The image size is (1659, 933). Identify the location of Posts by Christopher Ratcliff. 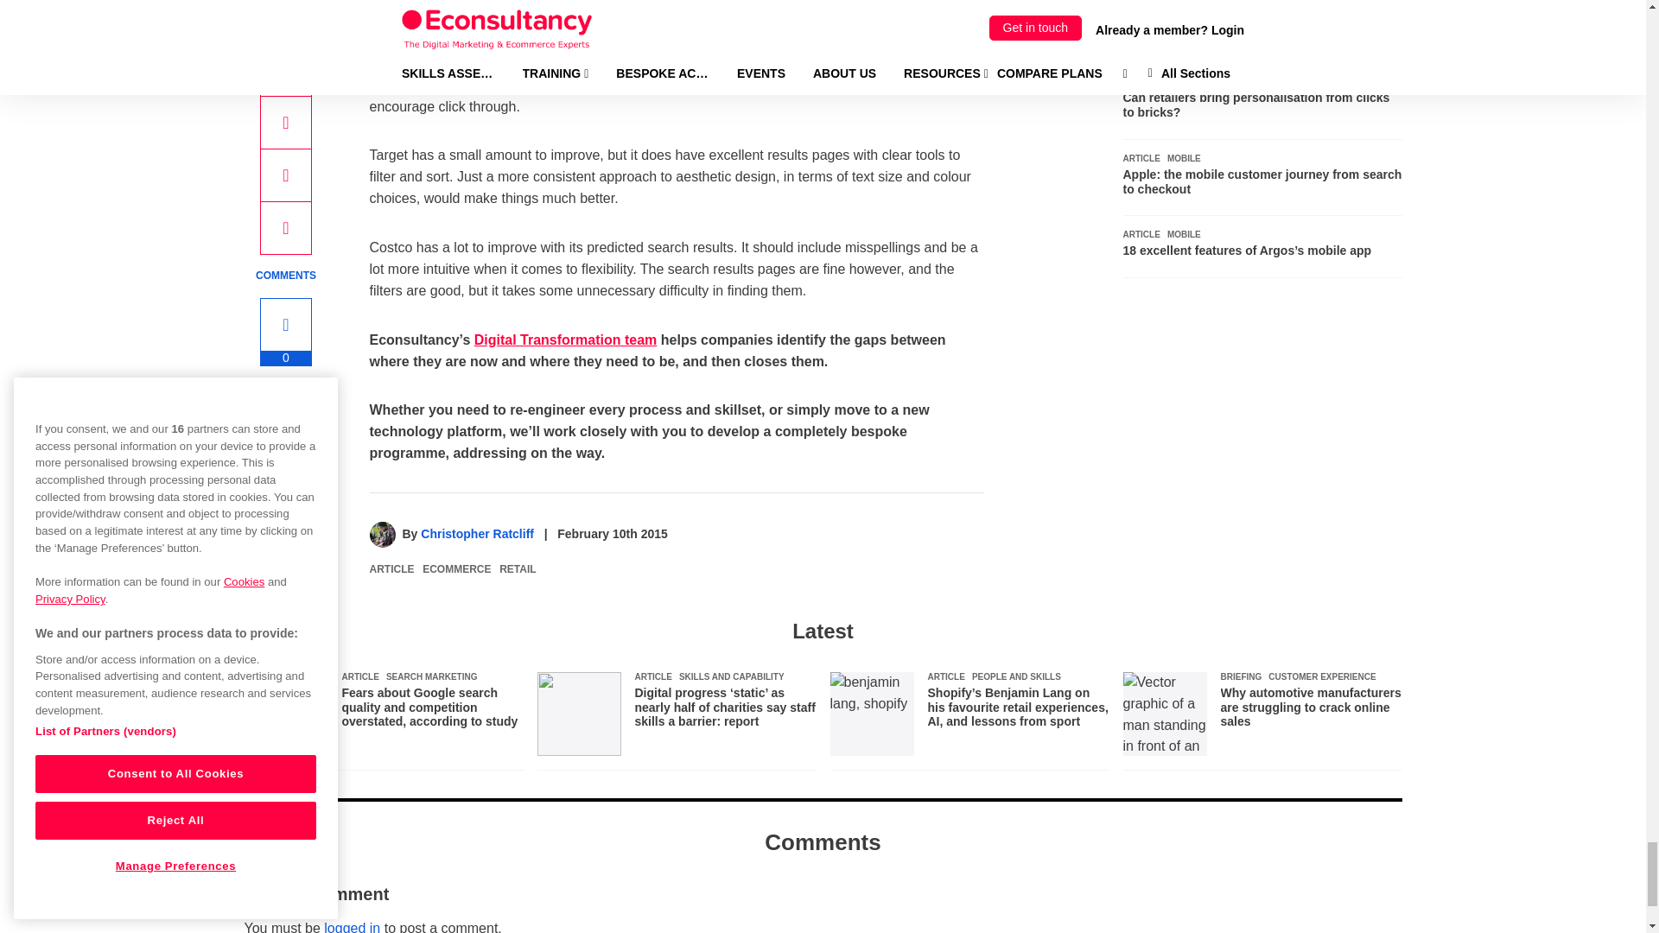
(477, 534).